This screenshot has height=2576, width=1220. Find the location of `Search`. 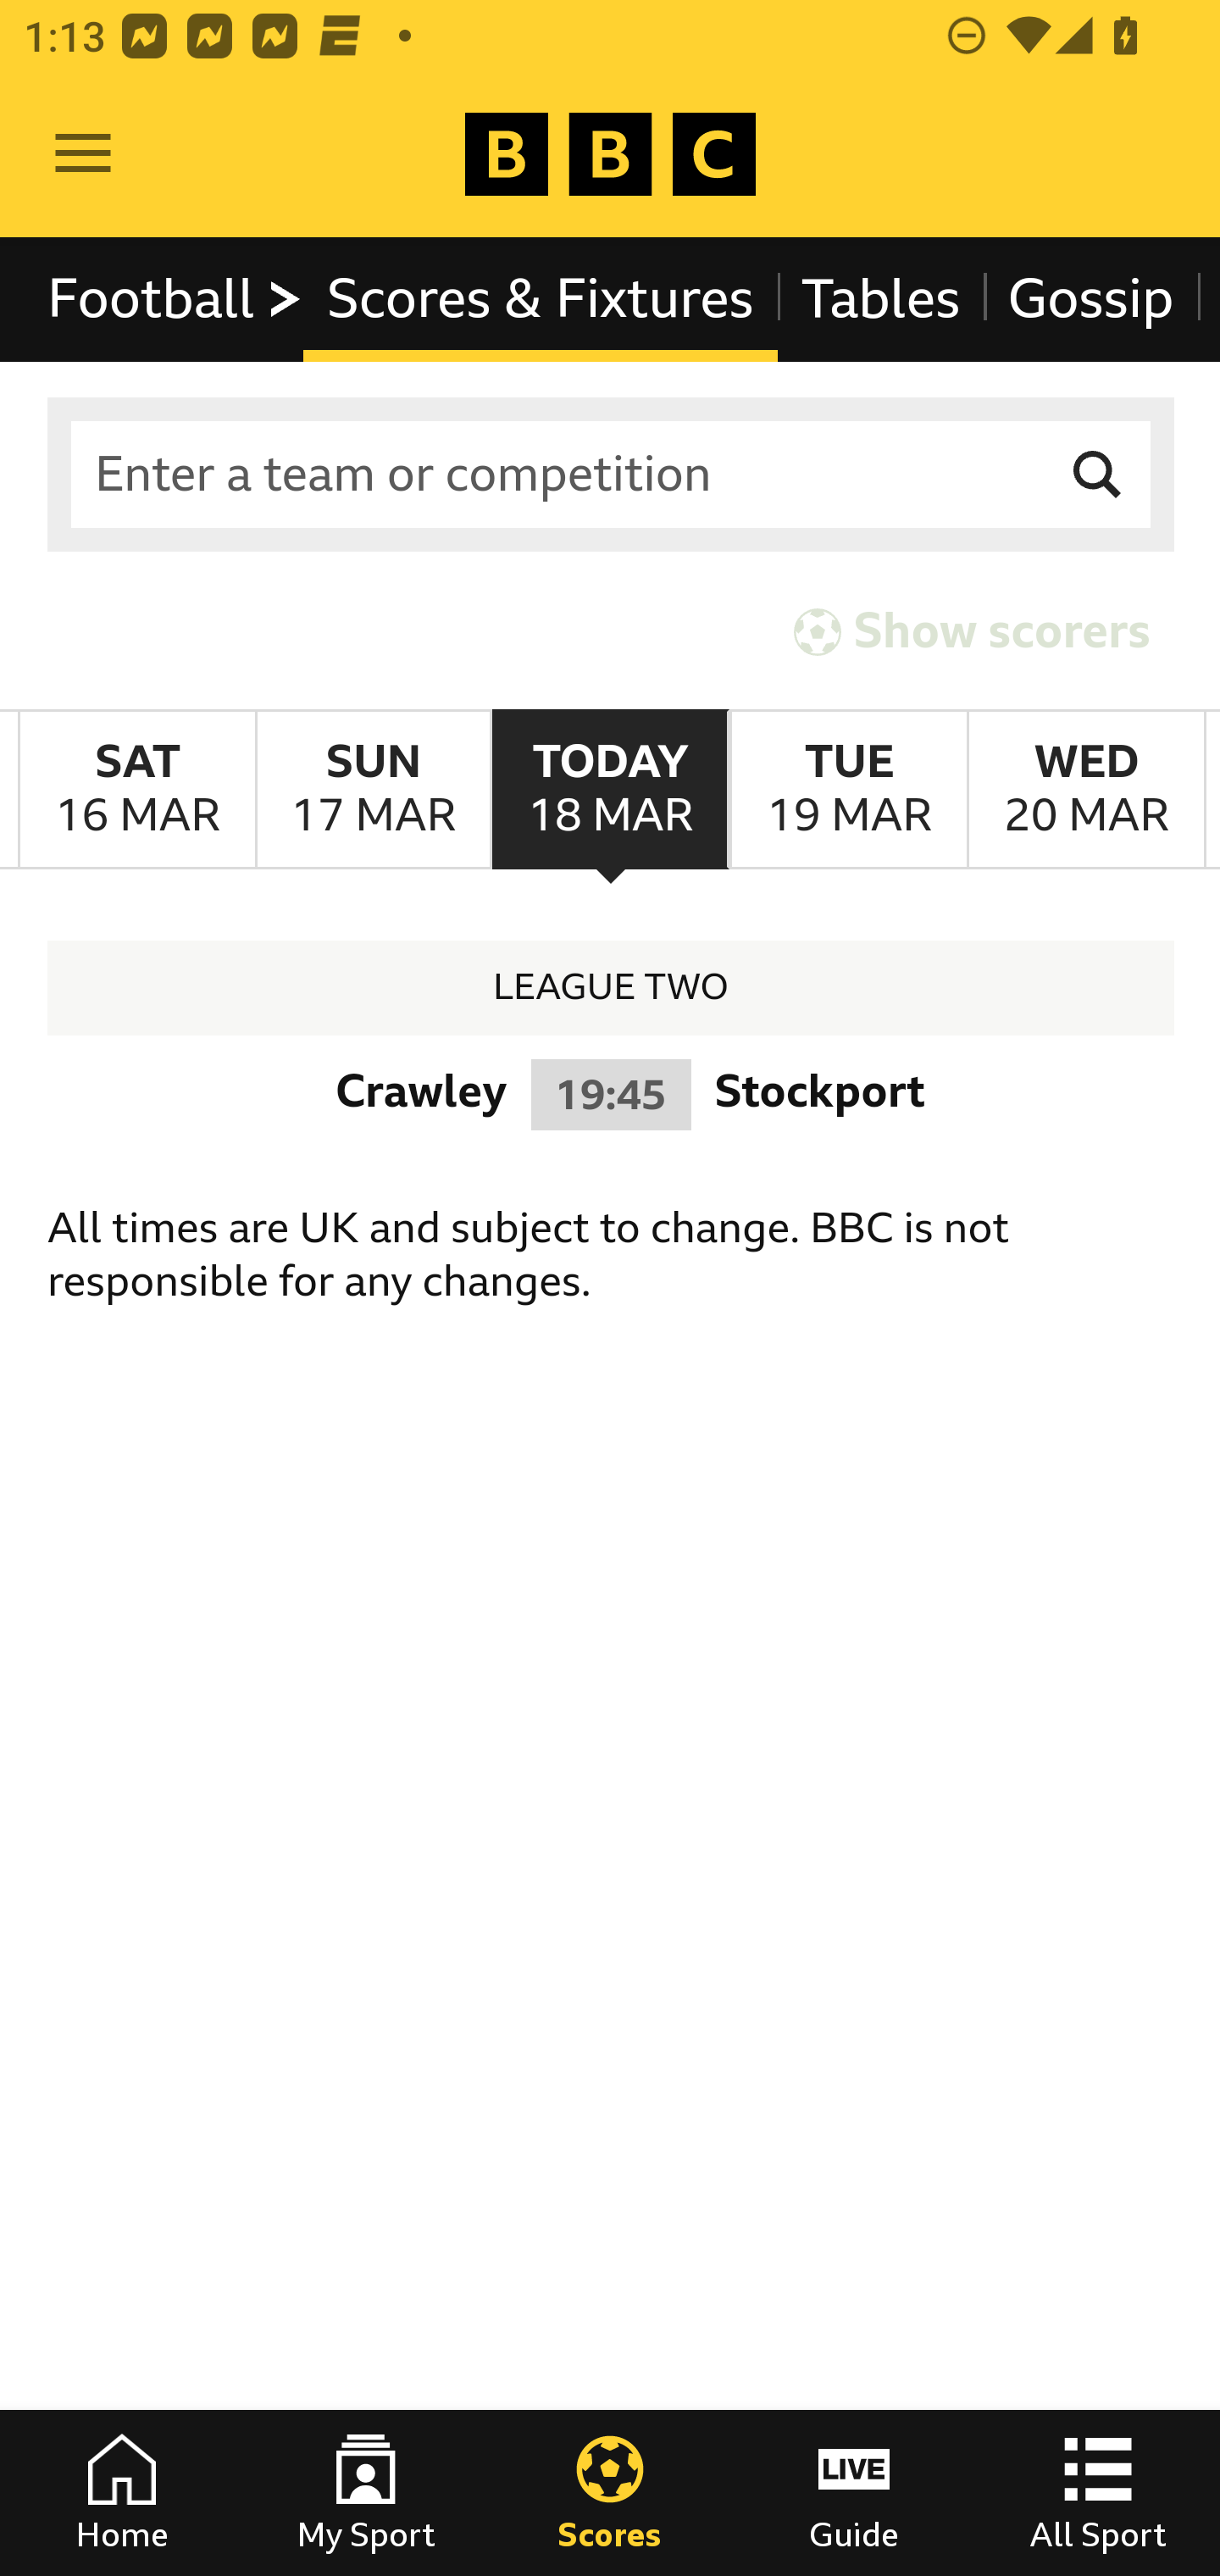

Search is located at coordinates (1098, 475).